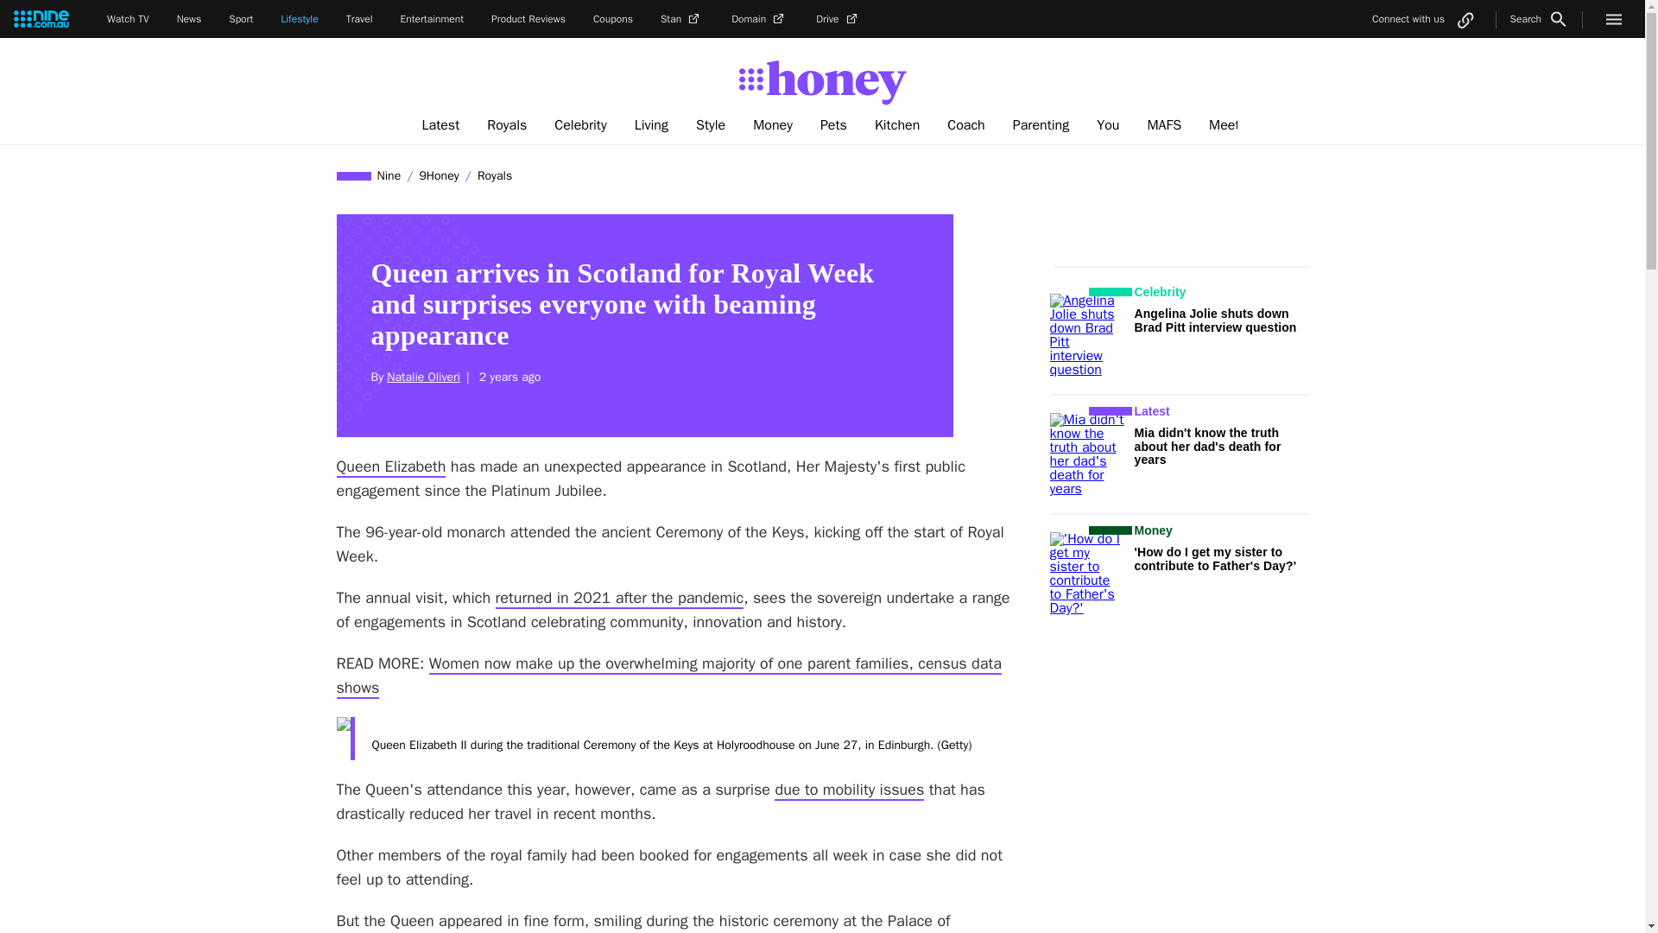 Image resolution: width=1658 pixels, height=933 pixels. I want to click on Celebrity, so click(580, 125).